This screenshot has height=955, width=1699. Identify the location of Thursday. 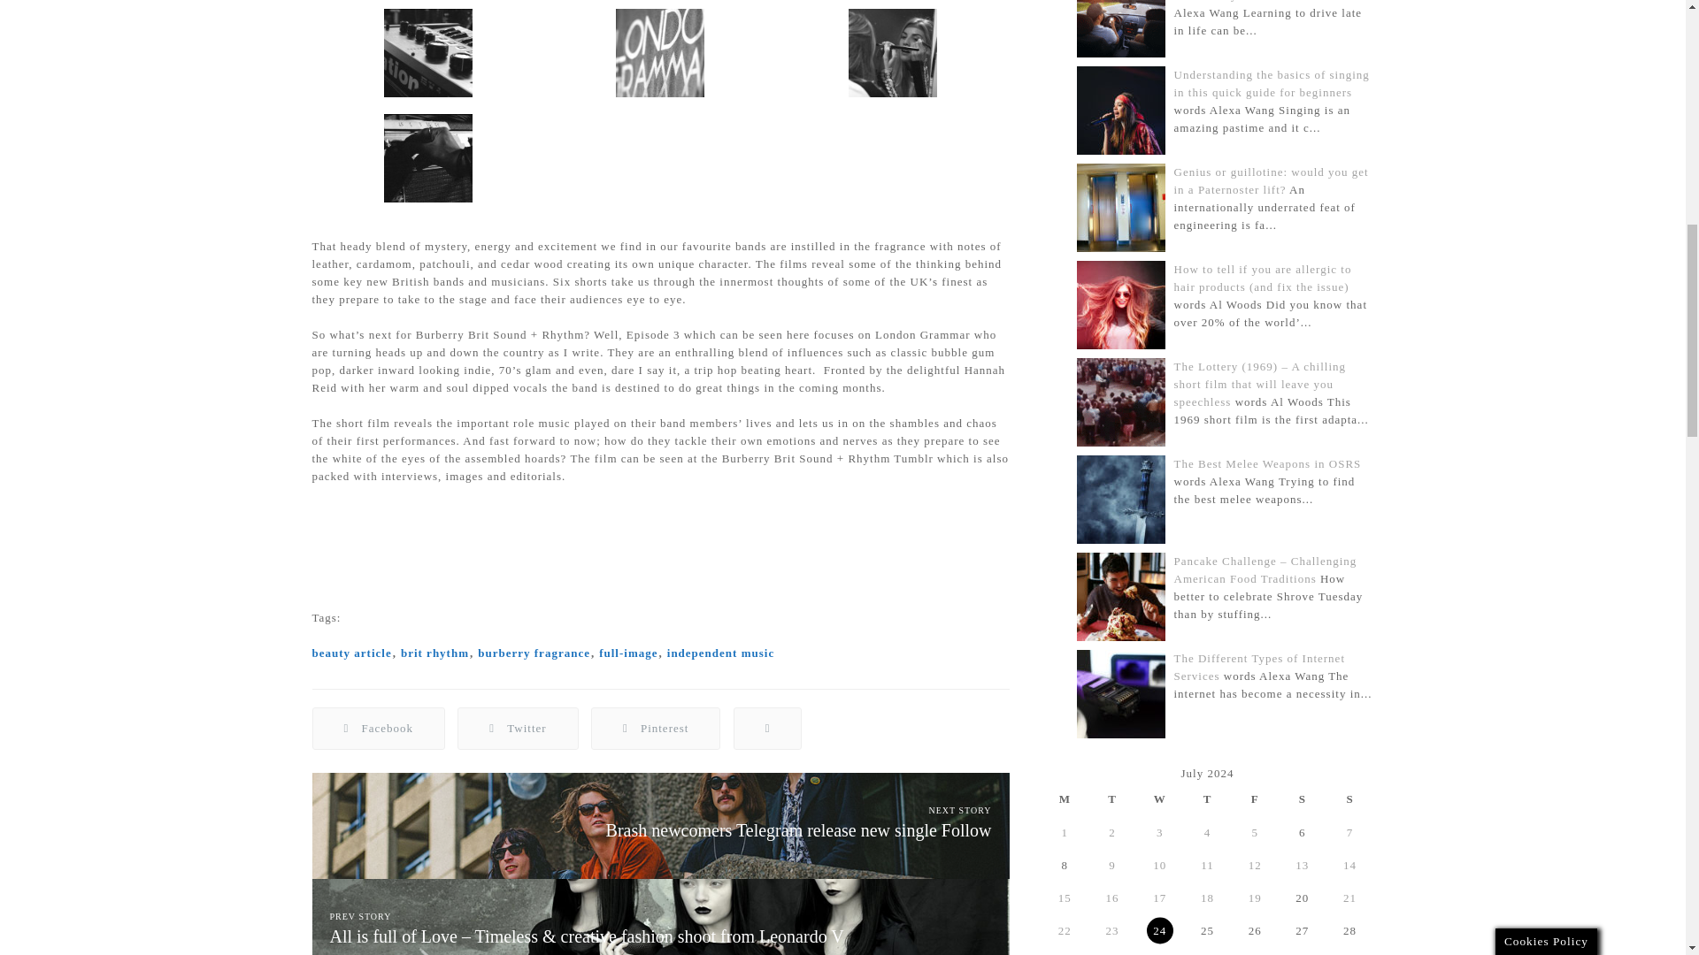
(1208, 798).